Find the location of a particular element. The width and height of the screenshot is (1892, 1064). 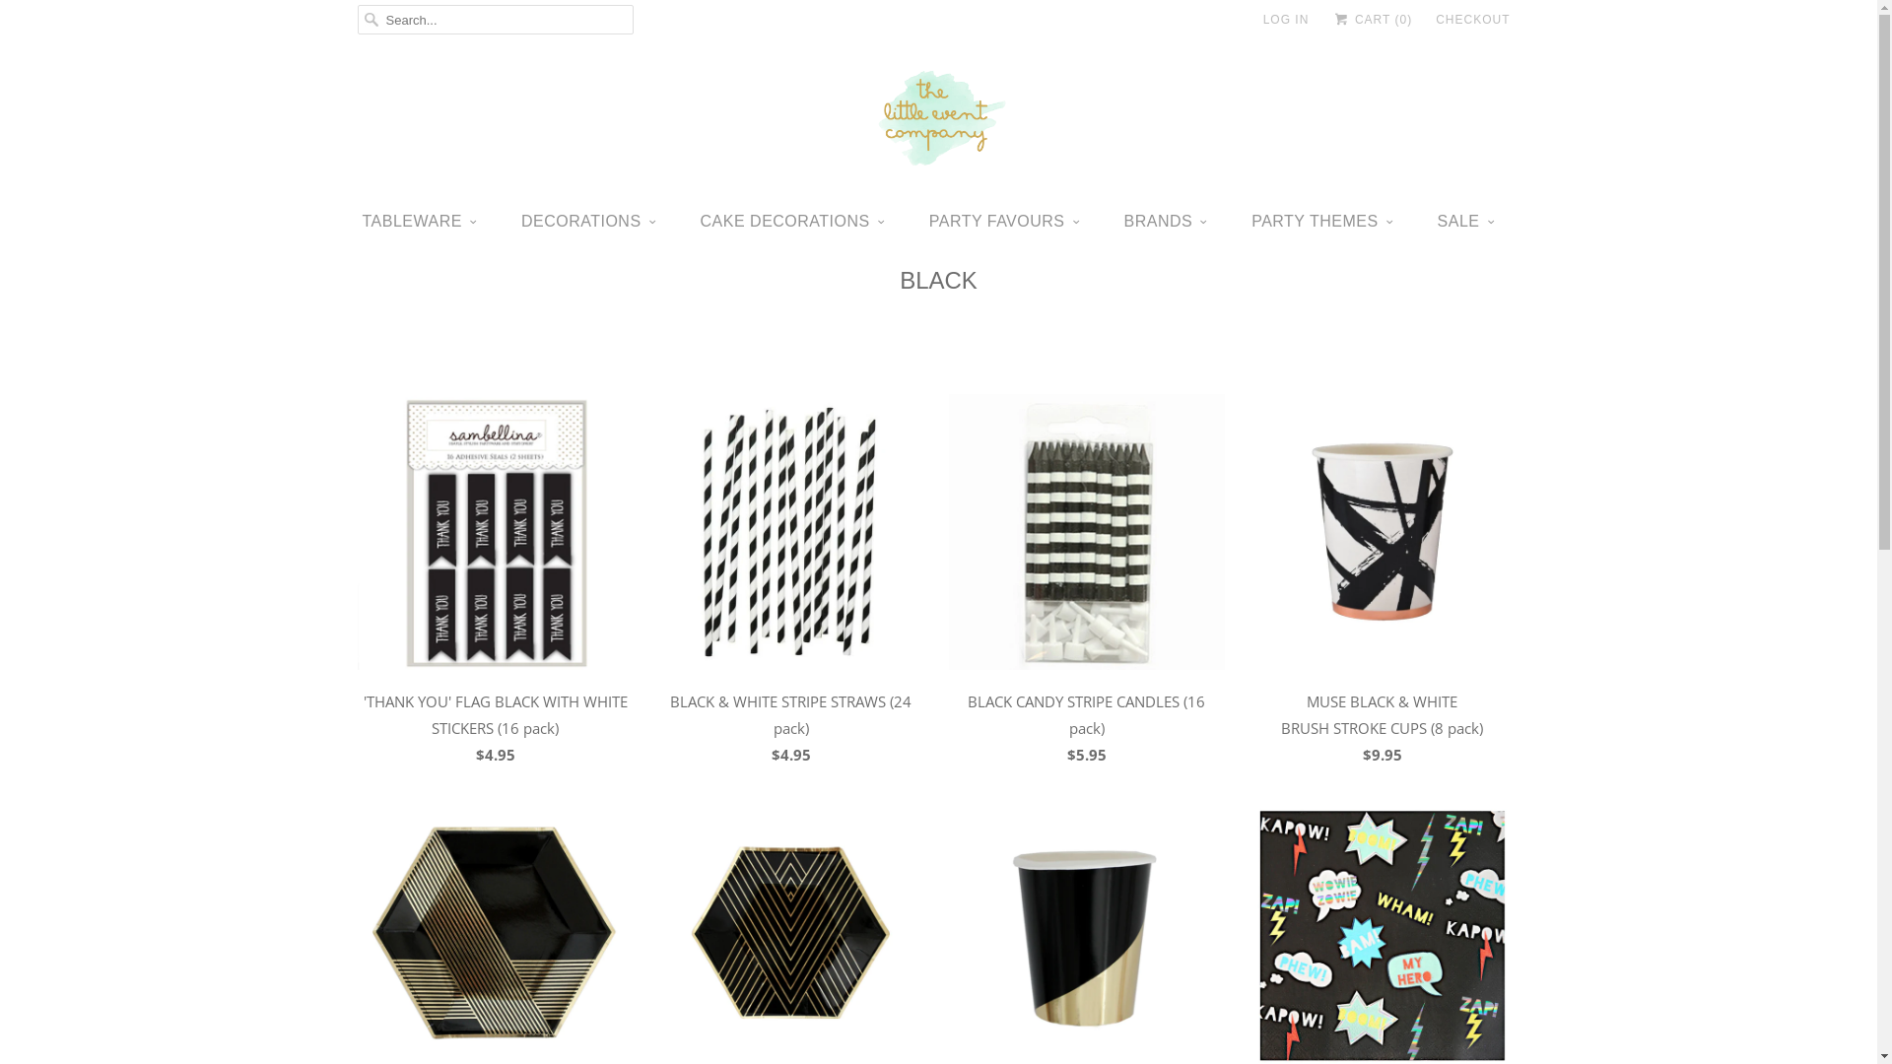

The Little Event Company is located at coordinates (938, 121).